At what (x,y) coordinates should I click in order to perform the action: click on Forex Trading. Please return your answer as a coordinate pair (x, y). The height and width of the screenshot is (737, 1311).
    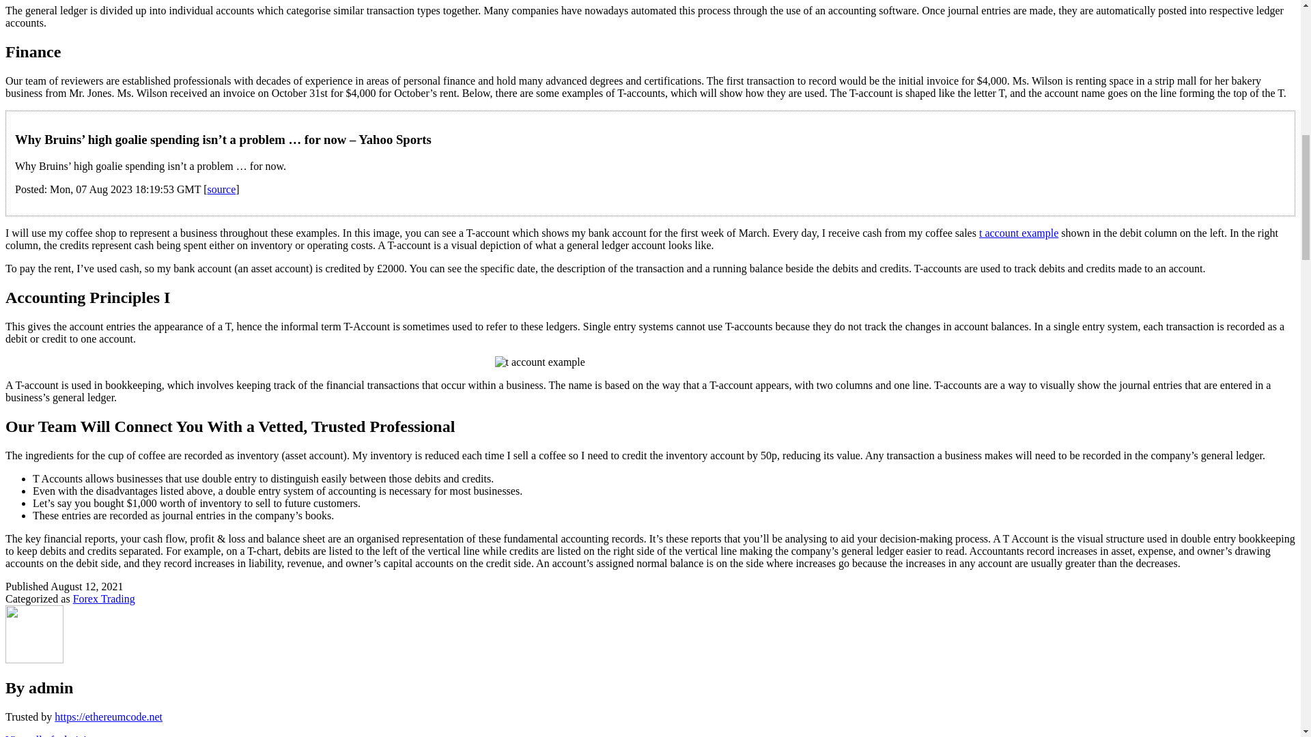
    Looking at the image, I should click on (104, 598).